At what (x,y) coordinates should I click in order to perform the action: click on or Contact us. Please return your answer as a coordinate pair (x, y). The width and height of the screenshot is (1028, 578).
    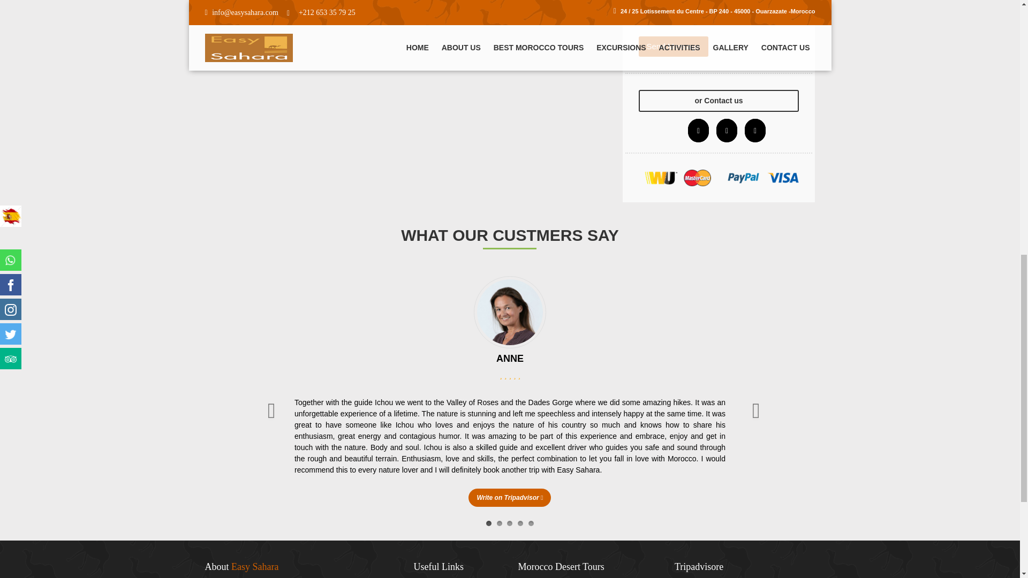
    Looking at the image, I should click on (719, 101).